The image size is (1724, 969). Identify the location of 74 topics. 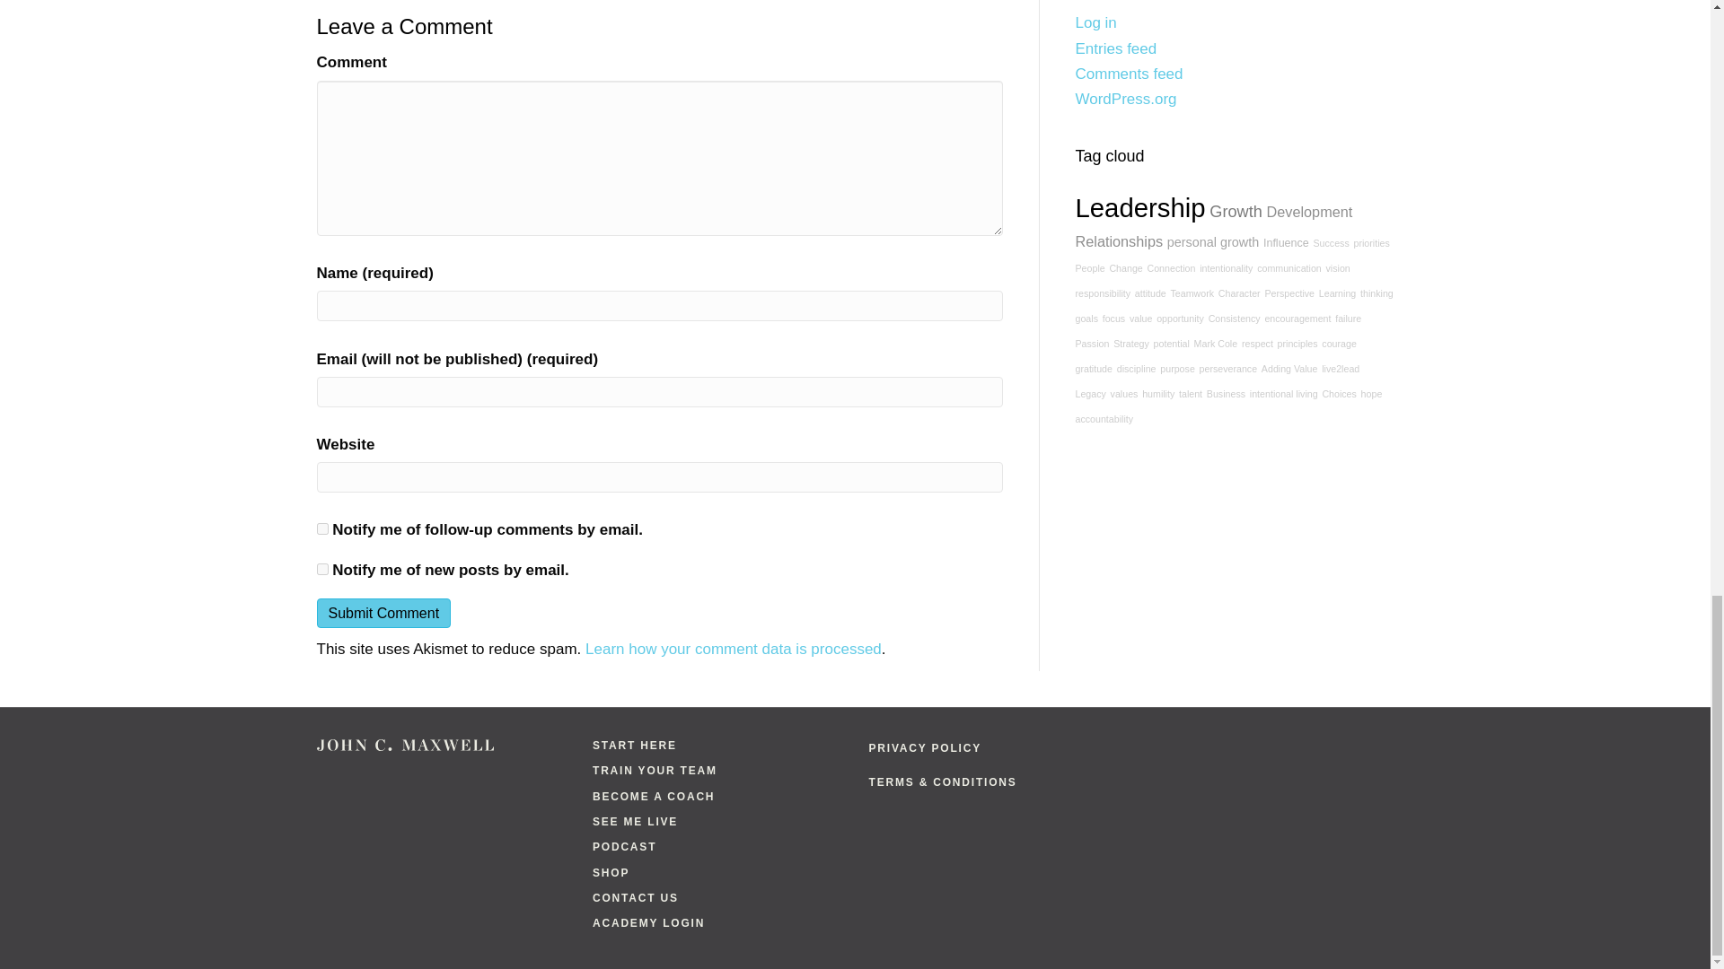
(1286, 242).